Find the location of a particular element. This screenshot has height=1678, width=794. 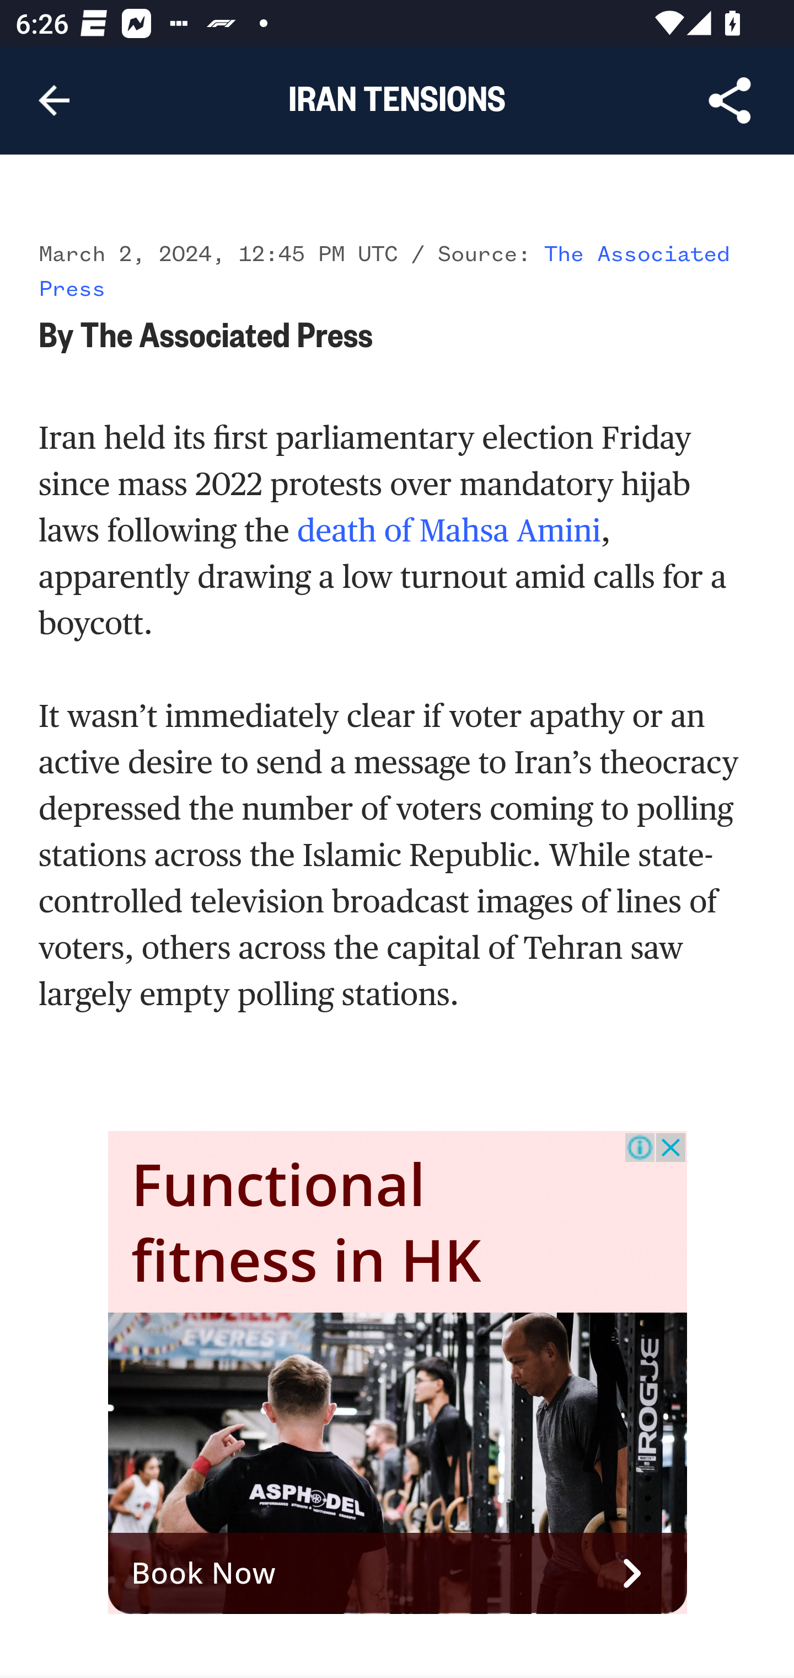

Book Now is located at coordinates (398, 1574).